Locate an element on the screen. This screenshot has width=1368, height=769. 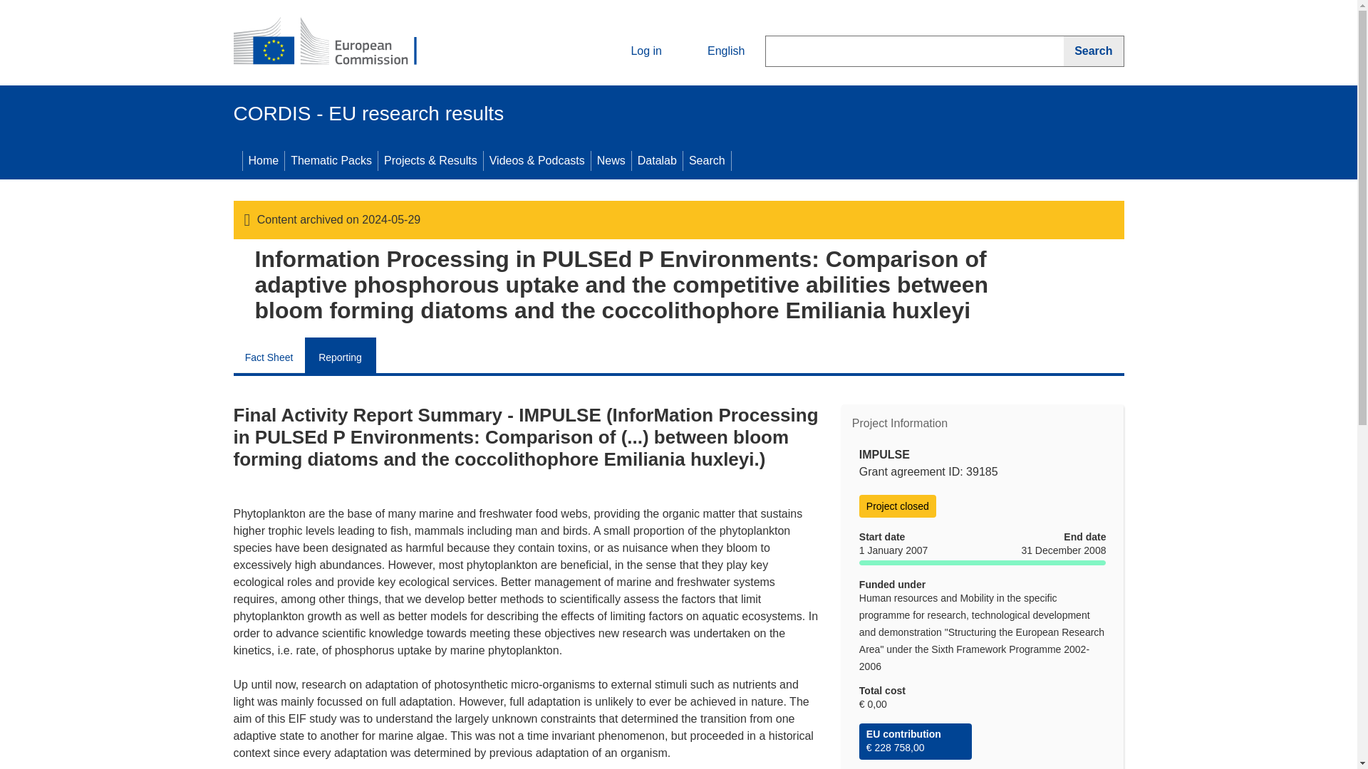
News is located at coordinates (611, 160).